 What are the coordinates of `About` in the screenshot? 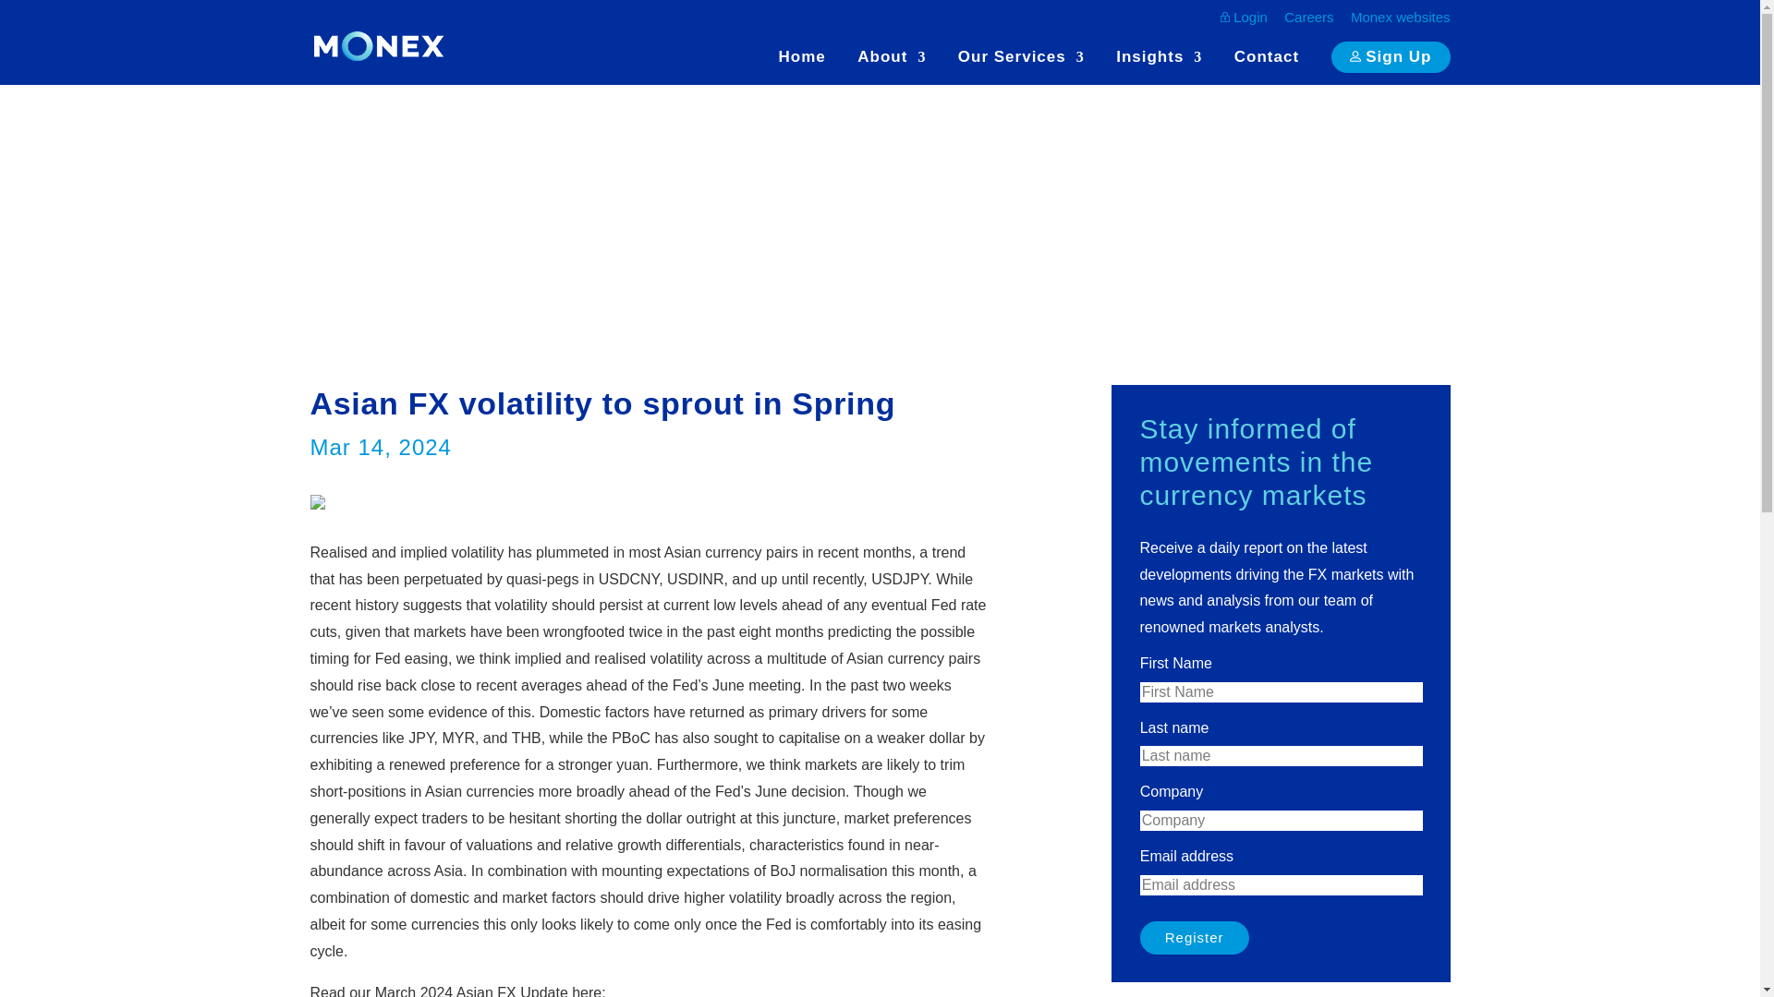 It's located at (891, 66).